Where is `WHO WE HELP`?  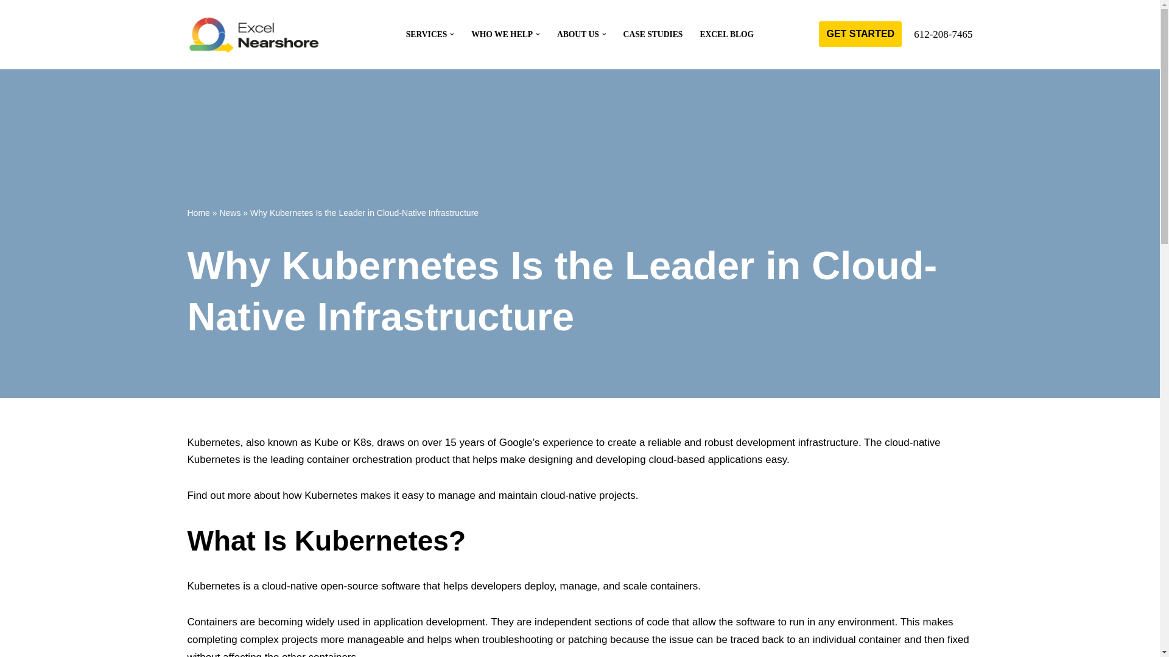
WHO WE HELP is located at coordinates (502, 34).